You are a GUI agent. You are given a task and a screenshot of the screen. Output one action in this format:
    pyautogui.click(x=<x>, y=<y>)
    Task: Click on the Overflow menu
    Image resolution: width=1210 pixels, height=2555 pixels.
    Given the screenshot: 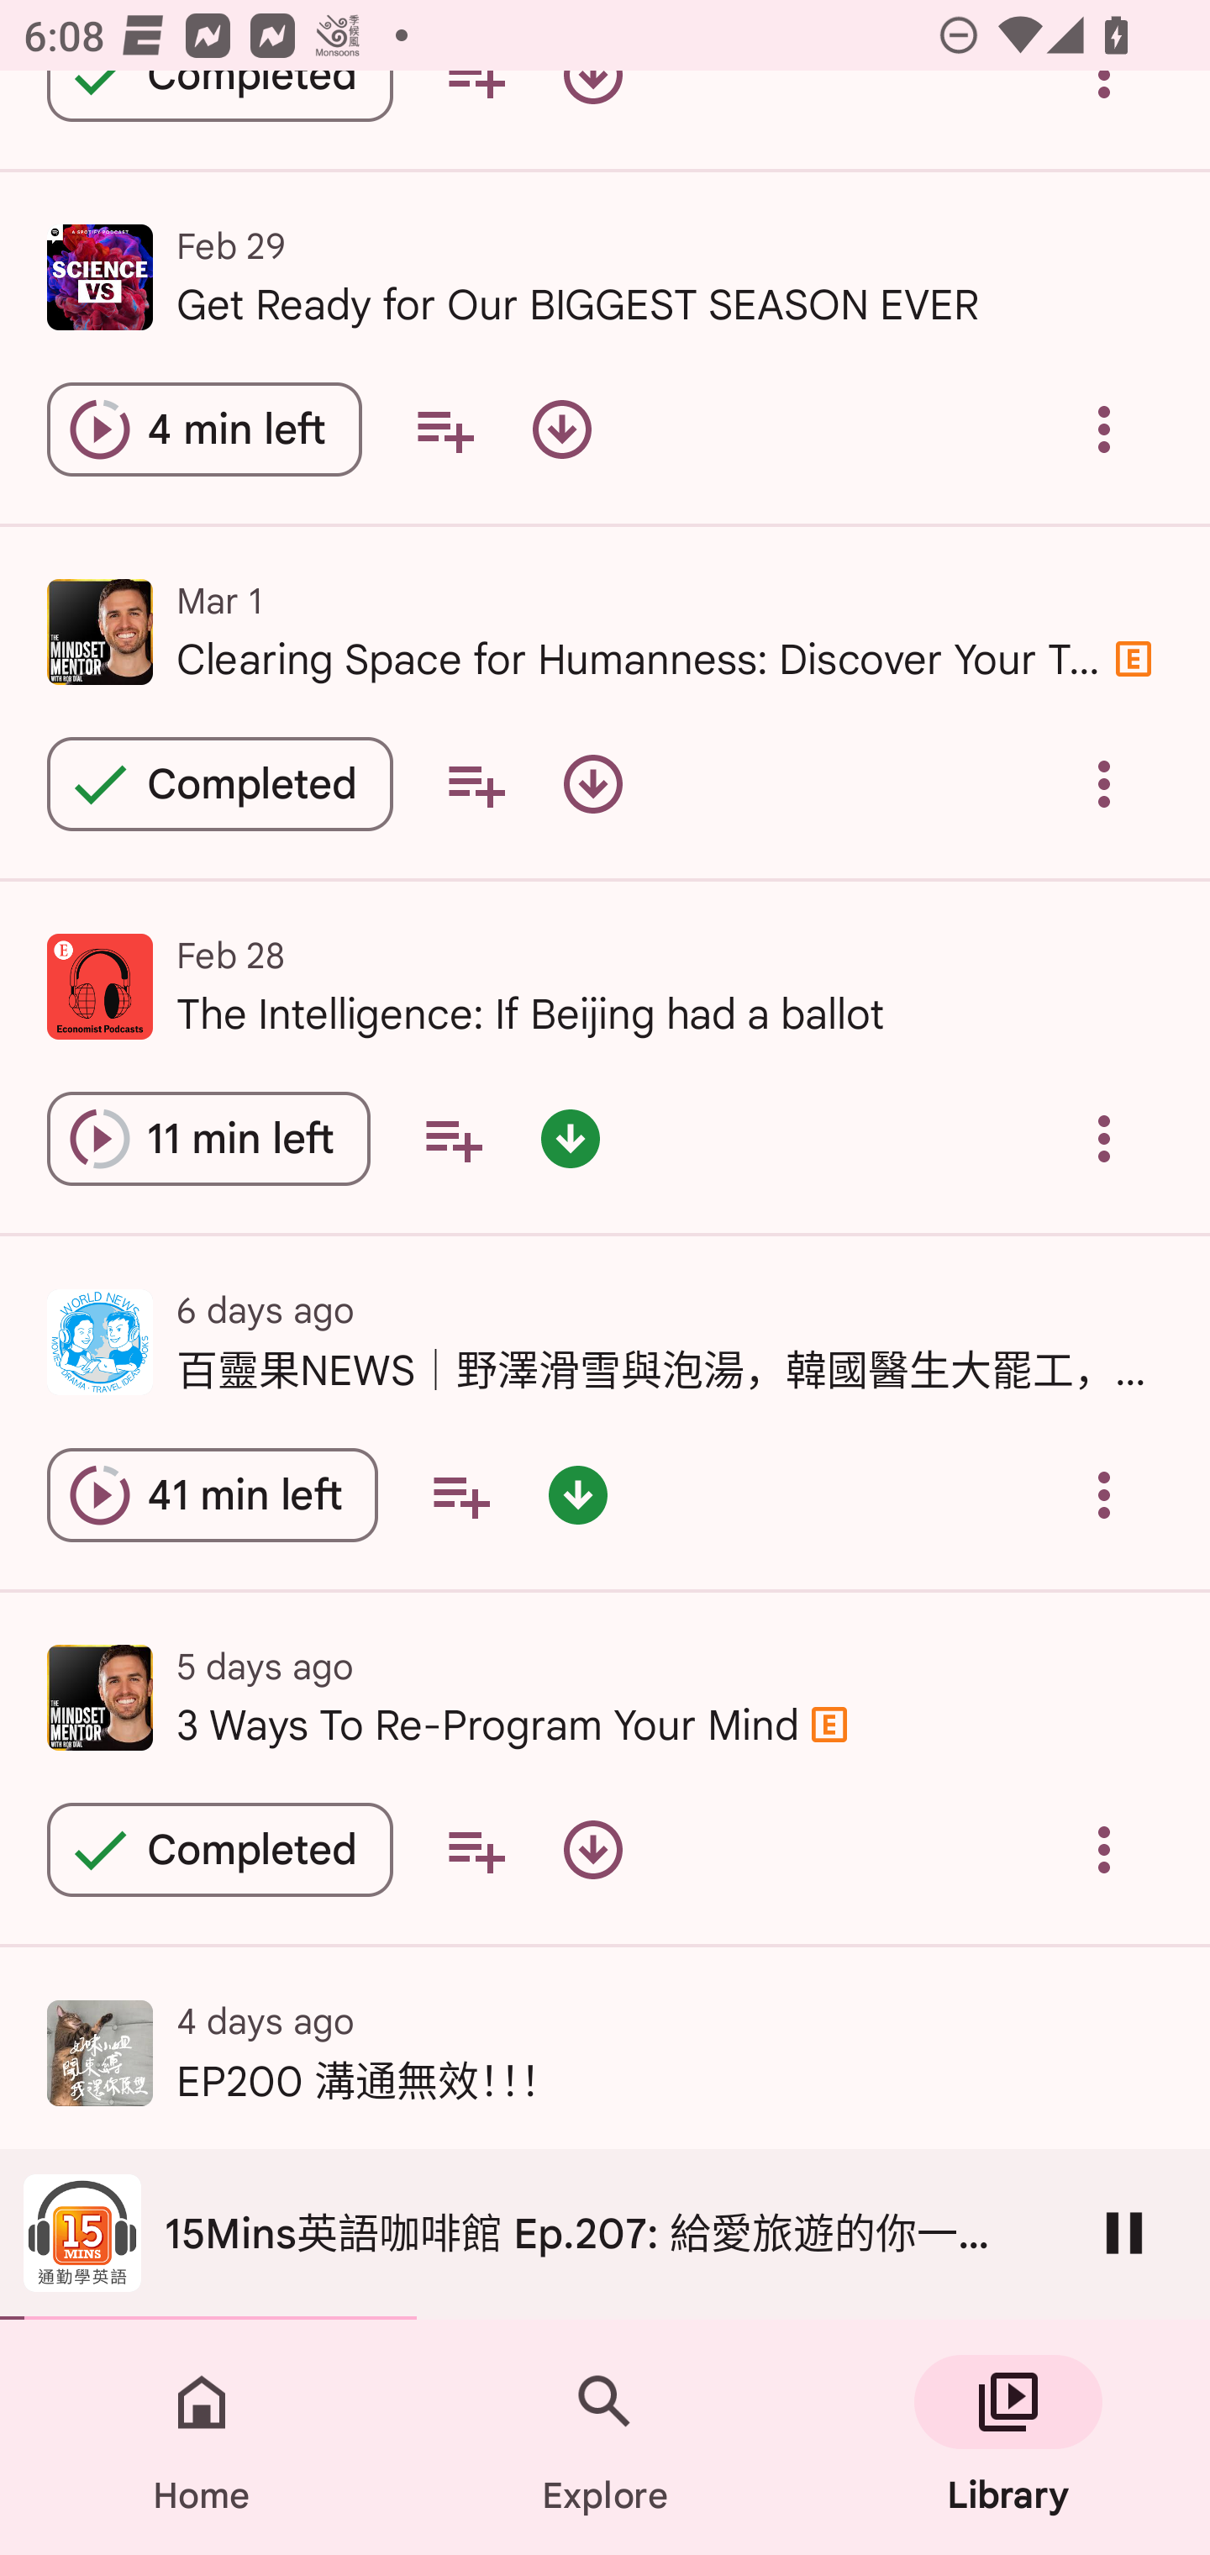 What is the action you would take?
    pyautogui.click(x=1104, y=784)
    